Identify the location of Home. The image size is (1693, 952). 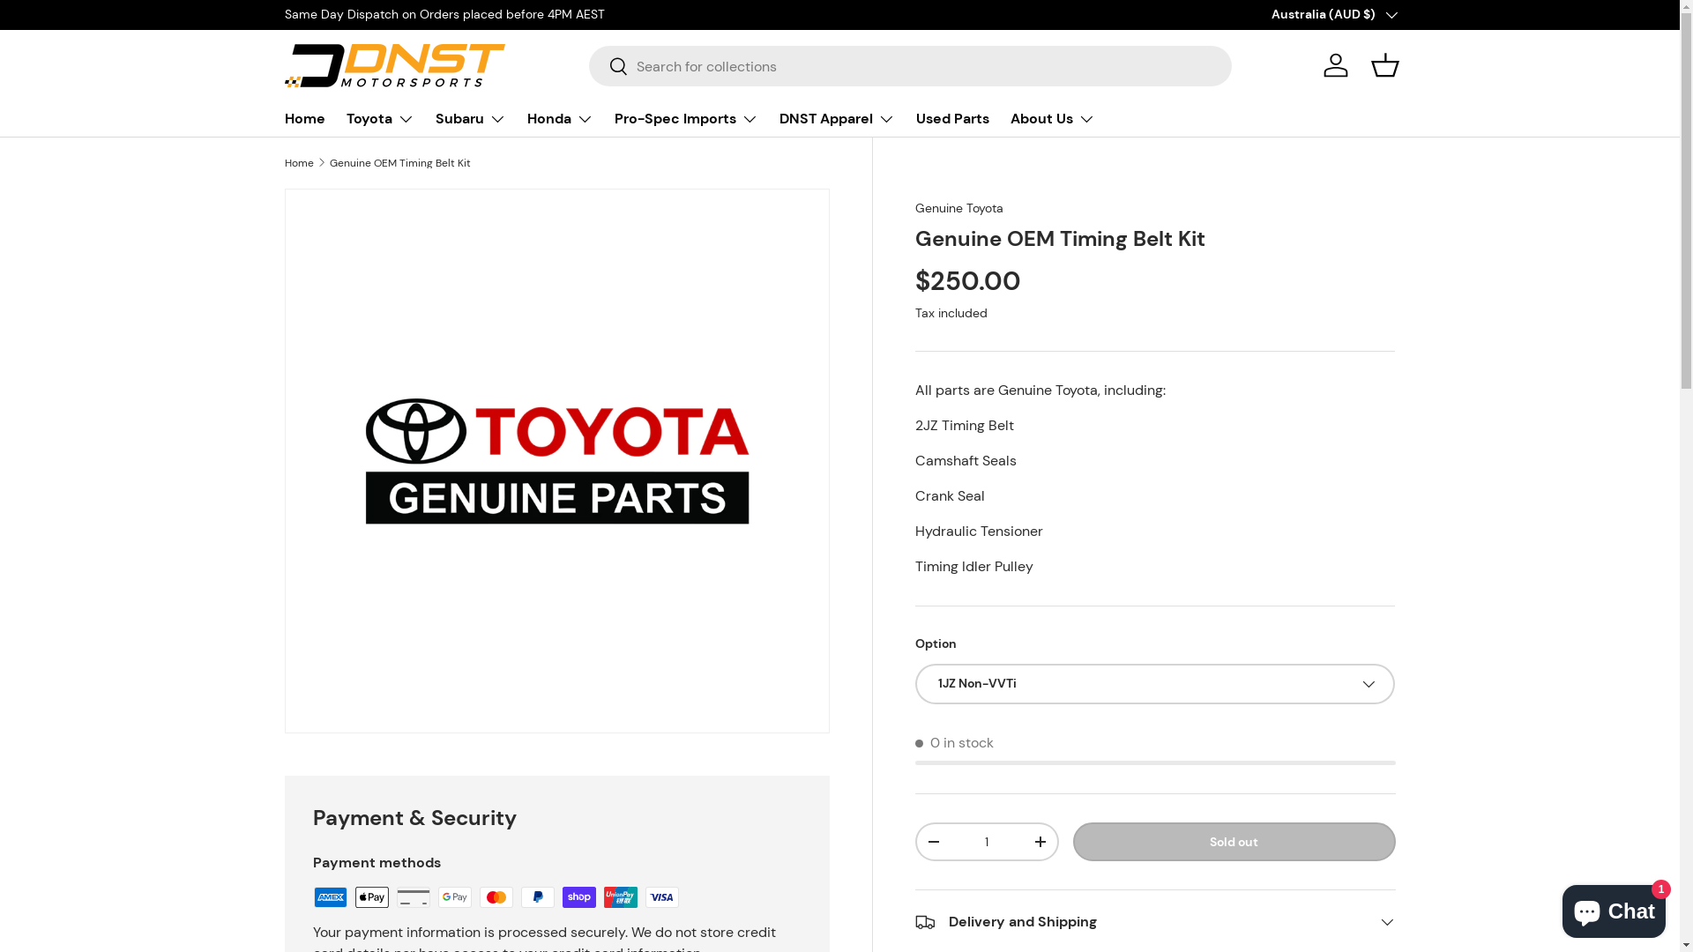
(298, 163).